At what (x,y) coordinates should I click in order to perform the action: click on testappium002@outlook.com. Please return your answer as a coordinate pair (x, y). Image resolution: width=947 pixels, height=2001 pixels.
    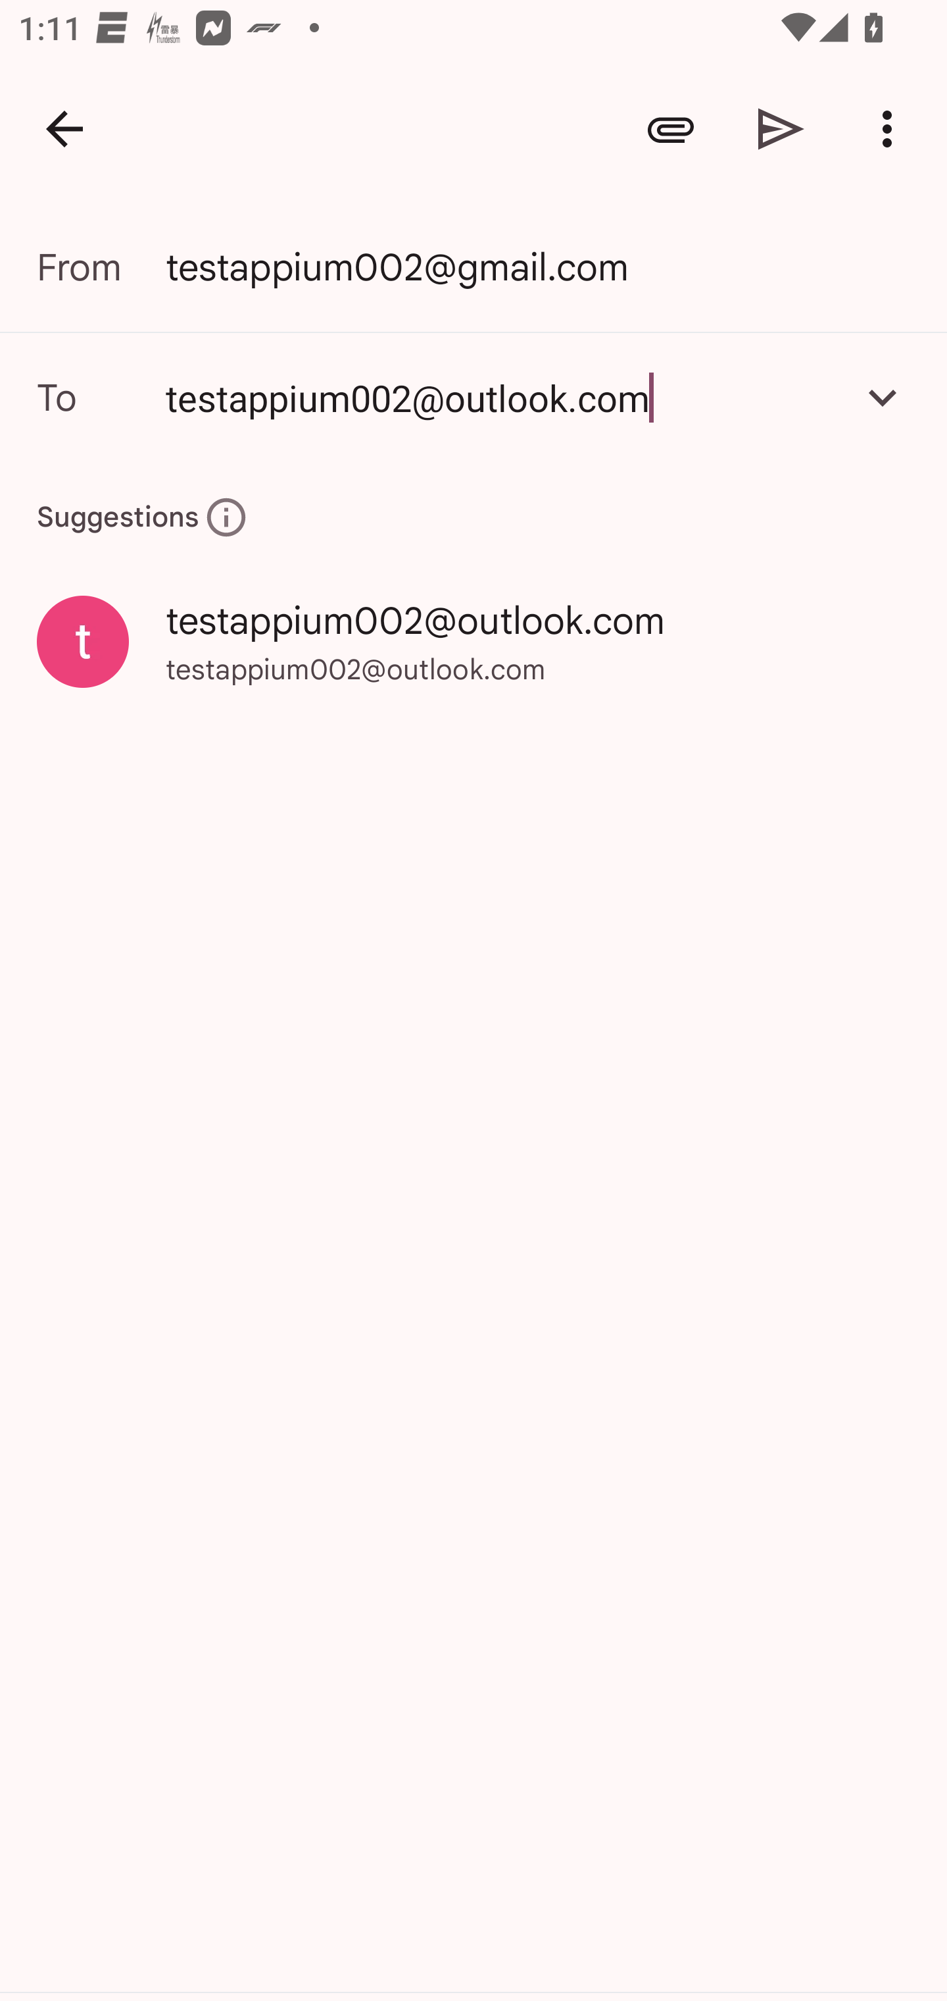
    Looking at the image, I should click on (500, 397).